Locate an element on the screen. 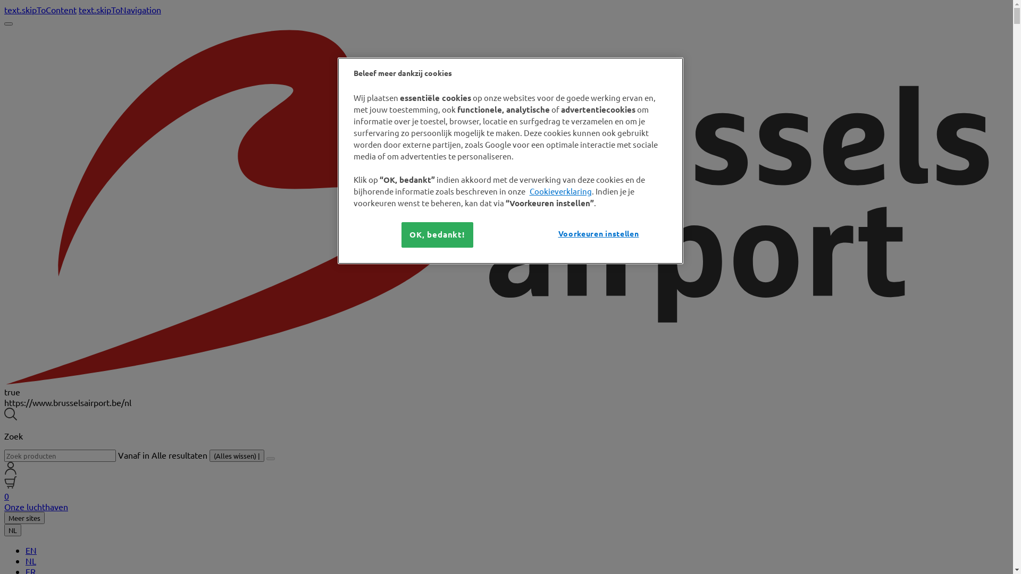  text.skipToNavigation is located at coordinates (120, 10).